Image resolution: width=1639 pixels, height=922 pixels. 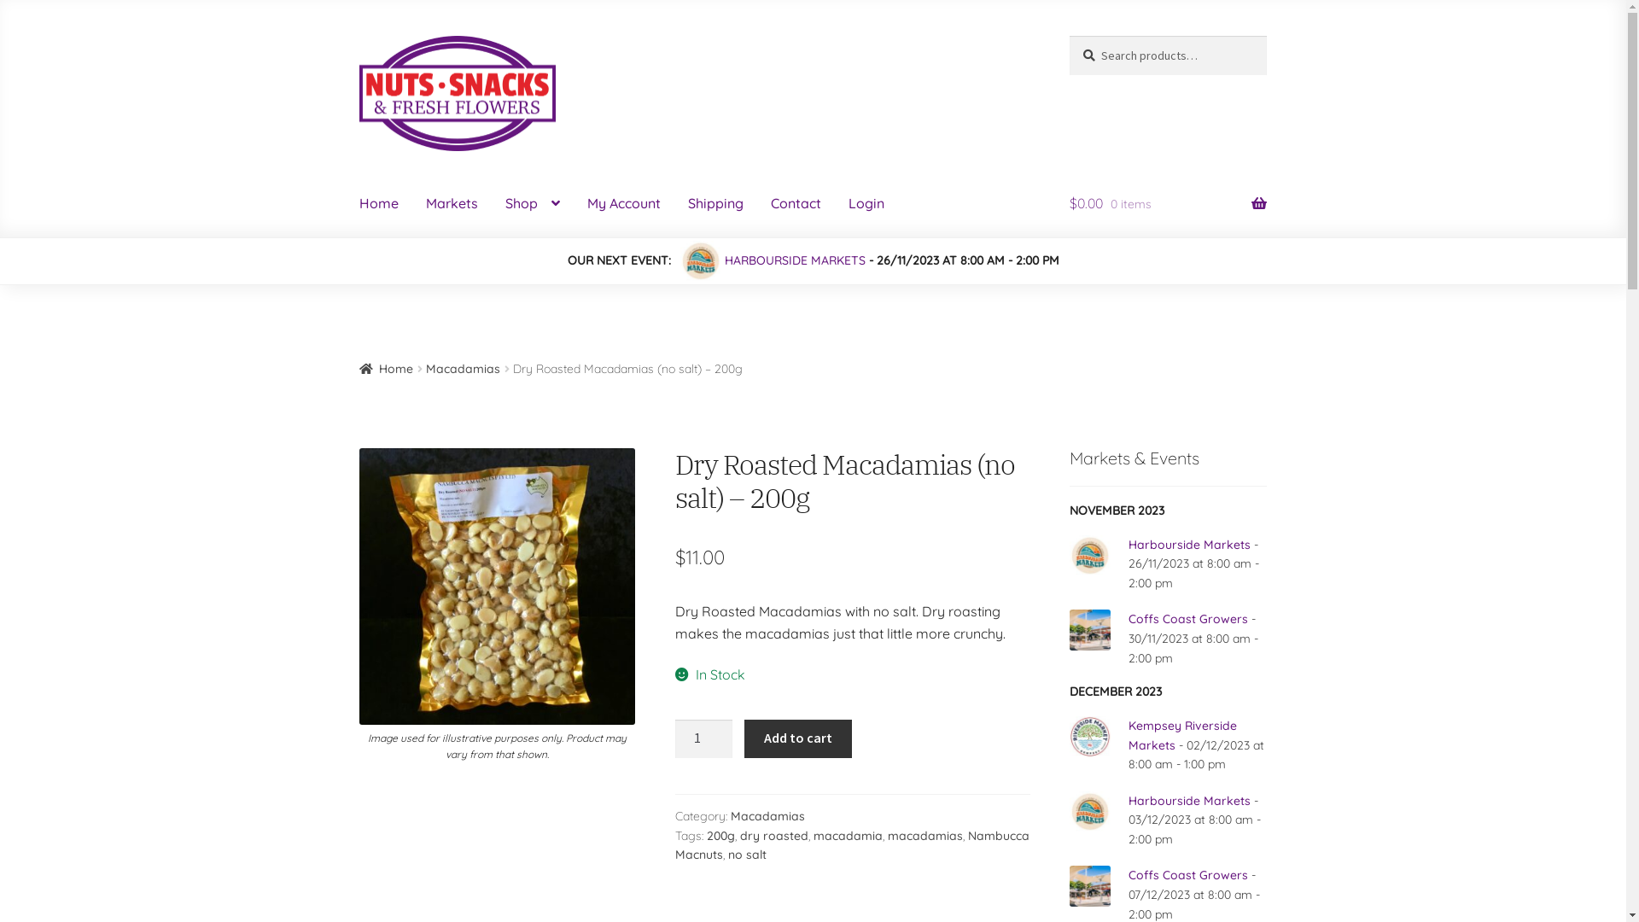 What do you see at coordinates (796, 204) in the screenshot?
I see `Contact` at bounding box center [796, 204].